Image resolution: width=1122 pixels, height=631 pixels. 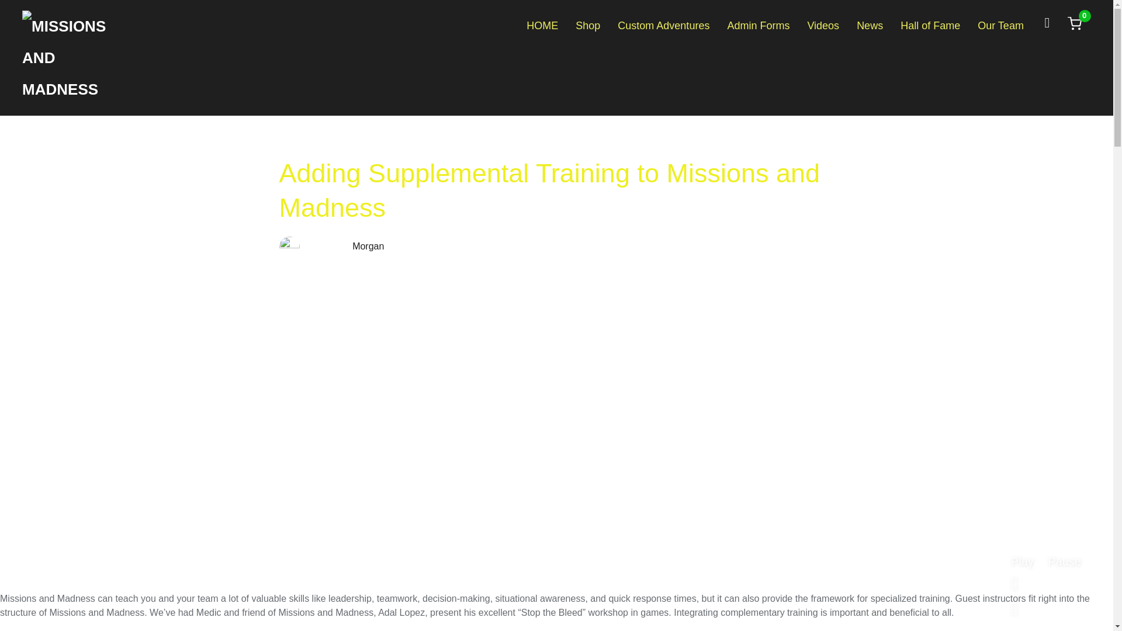 What do you see at coordinates (1021, 561) in the screenshot?
I see `Play` at bounding box center [1021, 561].